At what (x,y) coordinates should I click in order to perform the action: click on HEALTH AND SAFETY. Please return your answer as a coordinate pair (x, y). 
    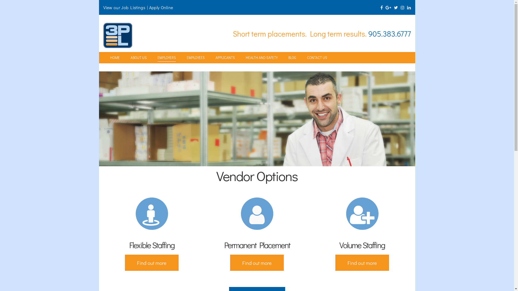
    Looking at the image, I should click on (261, 58).